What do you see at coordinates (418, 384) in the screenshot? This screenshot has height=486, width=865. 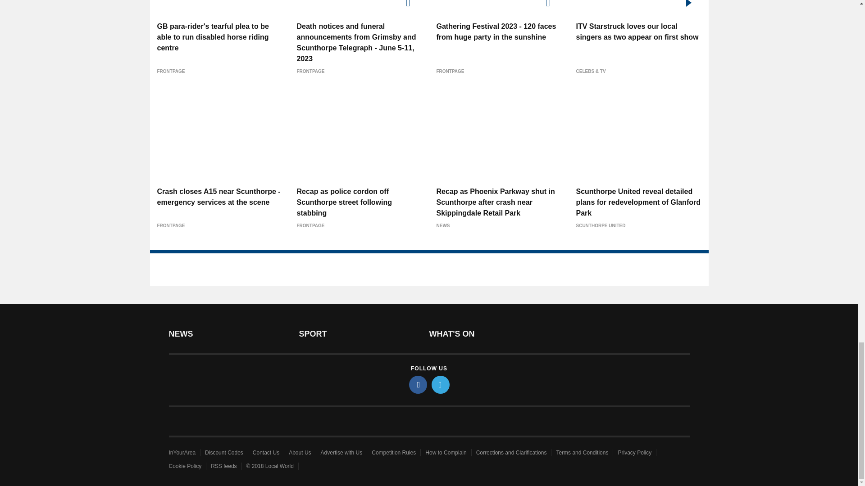 I see `facebook` at bounding box center [418, 384].